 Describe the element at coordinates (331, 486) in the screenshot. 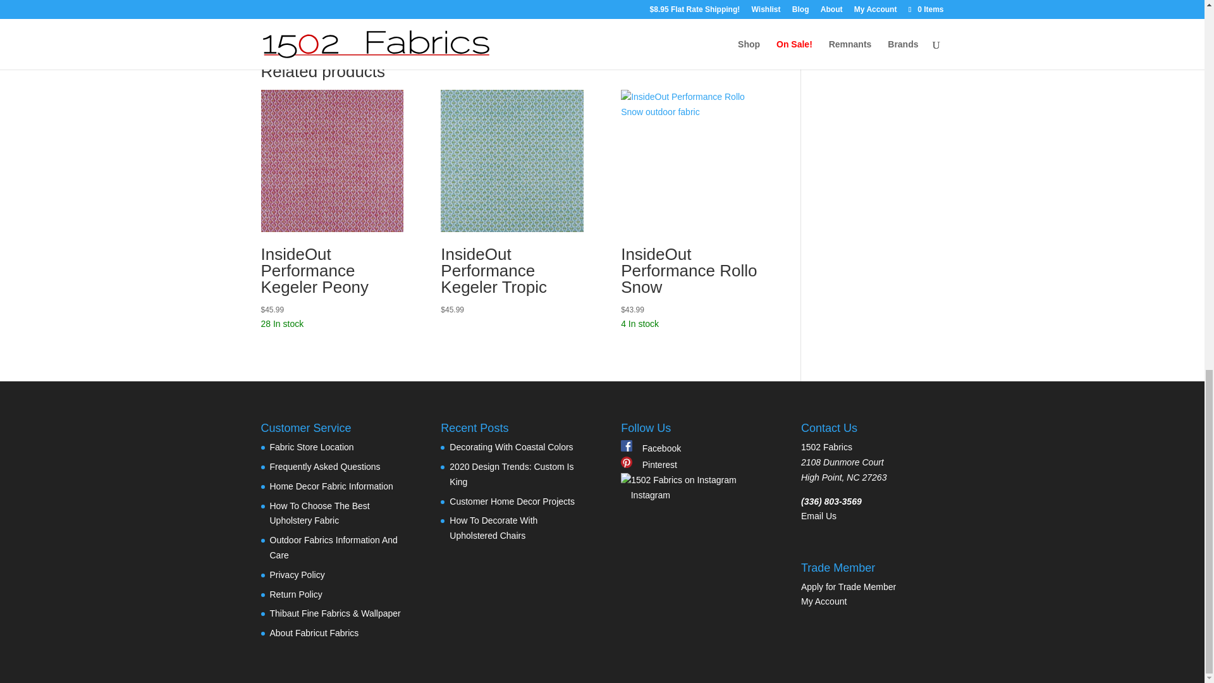

I see `Home Decor Fabric Information` at that location.